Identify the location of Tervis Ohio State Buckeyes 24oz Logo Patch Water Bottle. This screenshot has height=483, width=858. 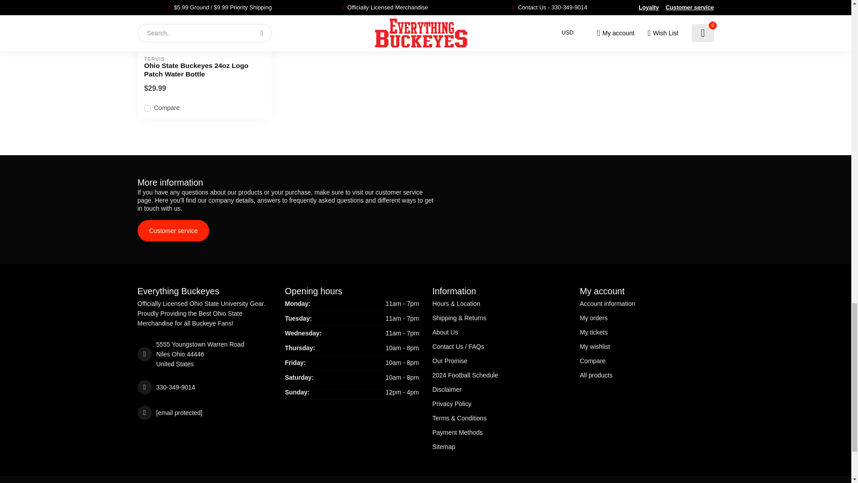
(204, 70).